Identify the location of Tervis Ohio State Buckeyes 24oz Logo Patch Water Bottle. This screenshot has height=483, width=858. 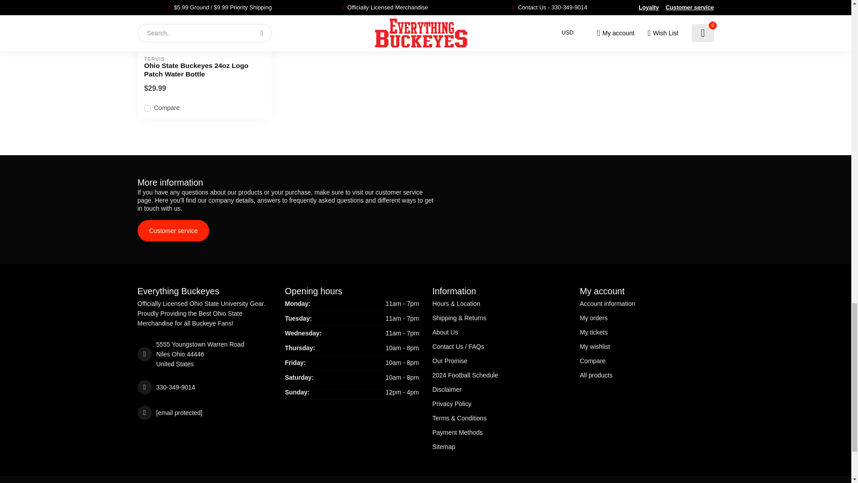
(204, 70).